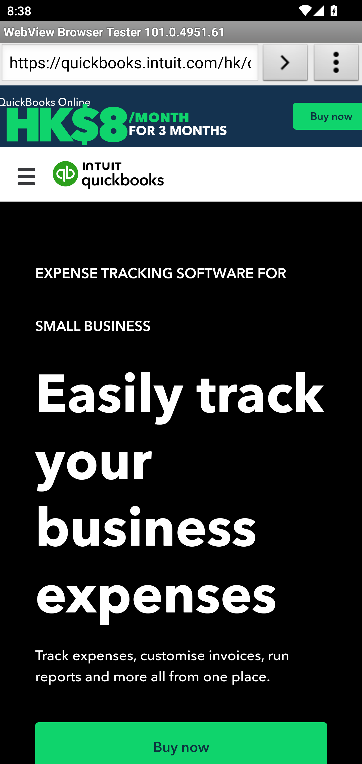 The height and width of the screenshot is (764, 362). What do you see at coordinates (182, 743) in the screenshot?
I see `Buy now` at bounding box center [182, 743].